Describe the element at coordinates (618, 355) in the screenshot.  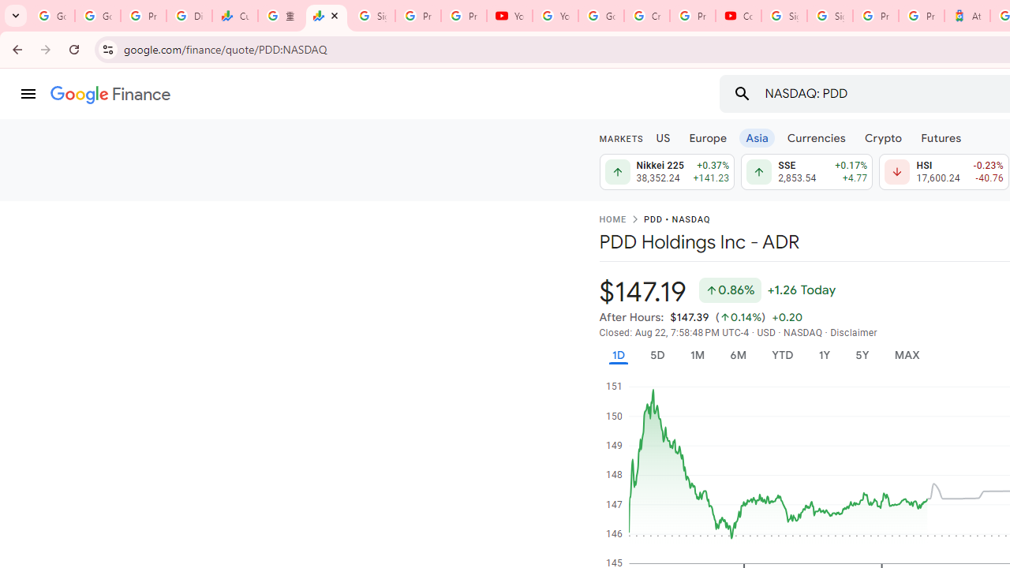
I see `1D` at that location.